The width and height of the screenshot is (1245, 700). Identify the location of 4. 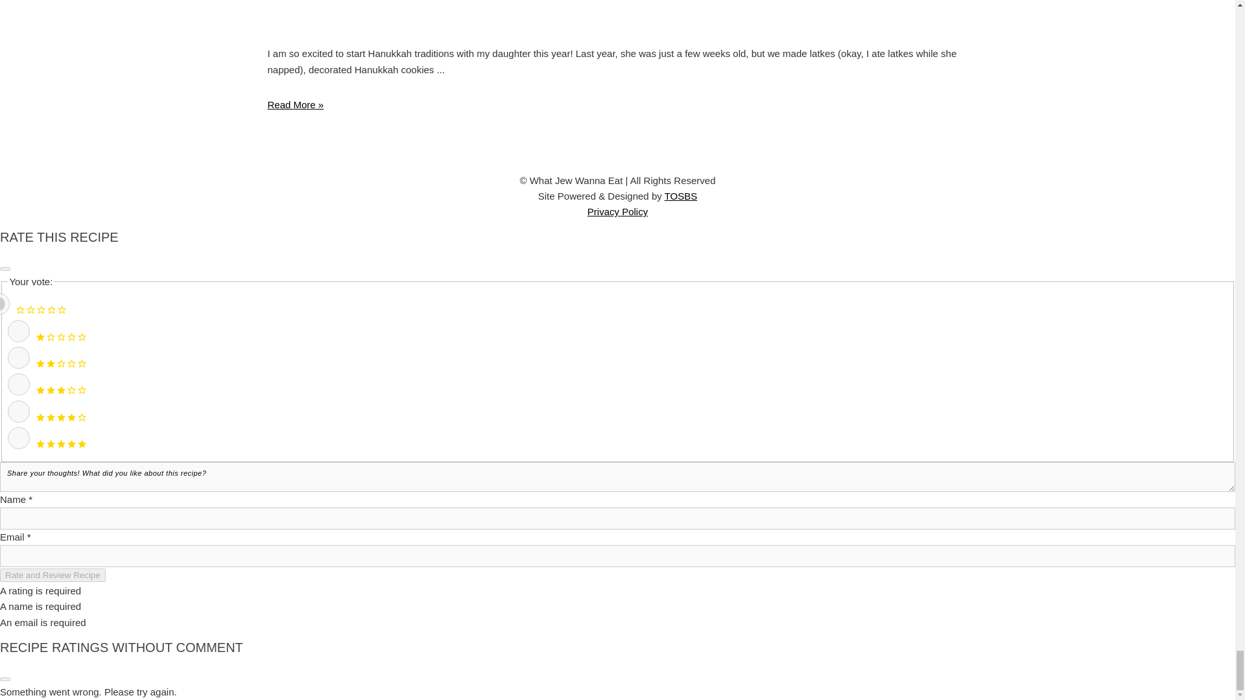
(18, 411).